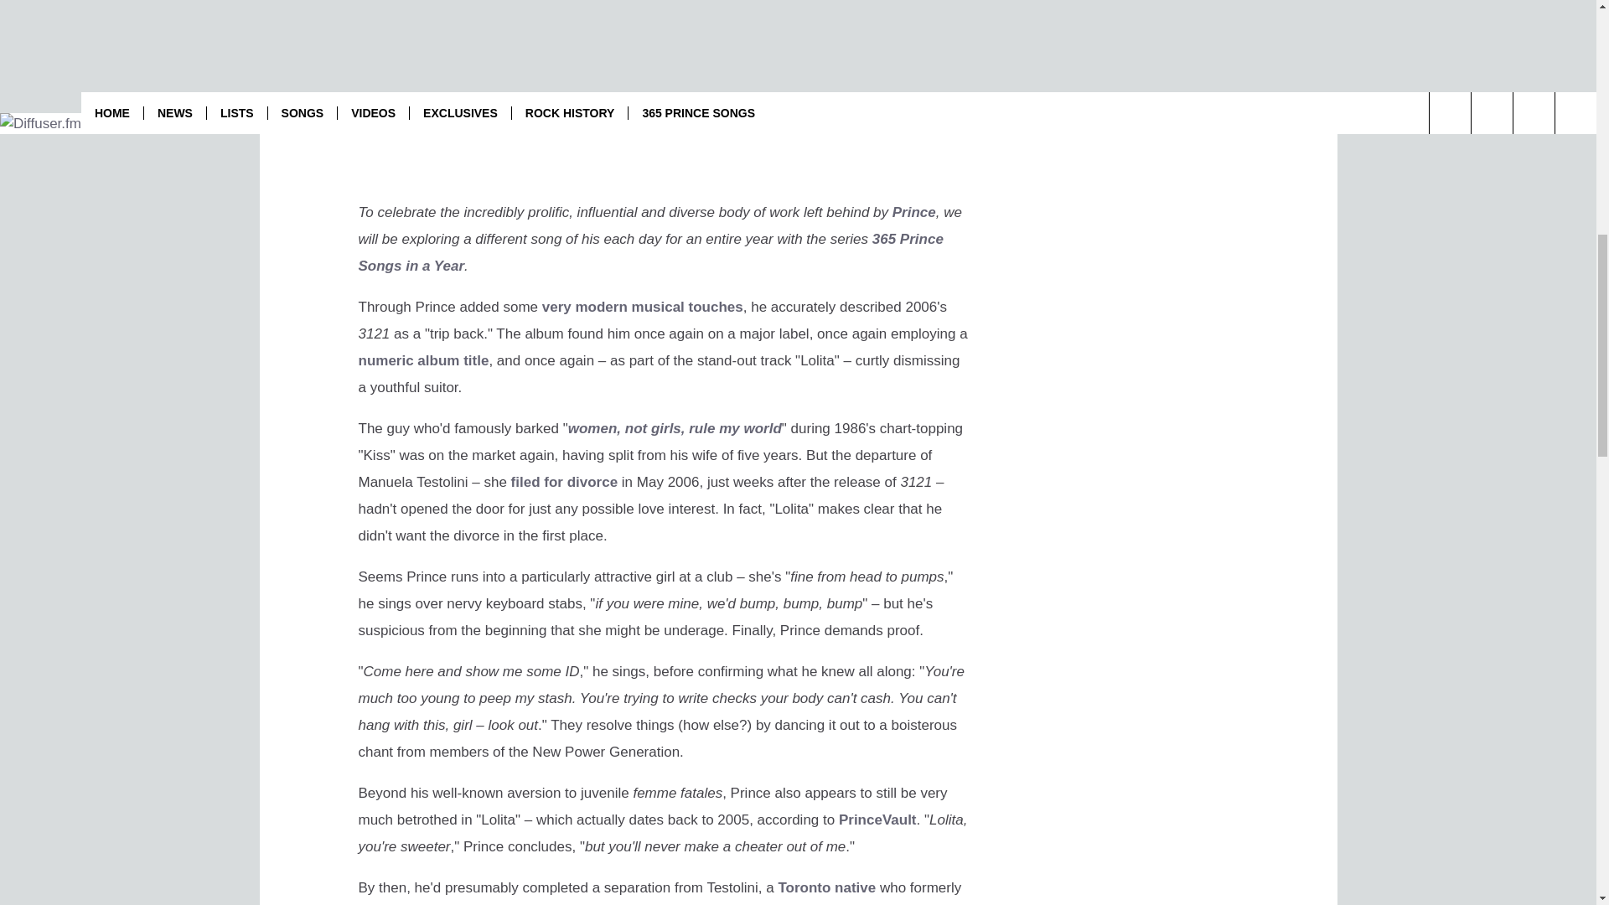 The image size is (1609, 905). What do you see at coordinates (650, 253) in the screenshot?
I see `365 Prince Songs in a Year` at bounding box center [650, 253].